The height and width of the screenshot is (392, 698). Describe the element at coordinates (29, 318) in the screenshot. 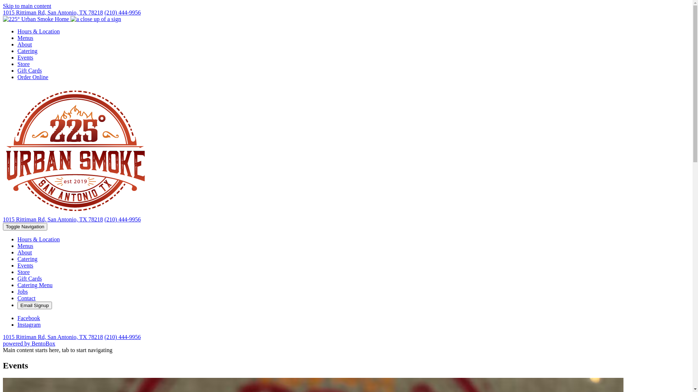

I see `Facebook` at that location.